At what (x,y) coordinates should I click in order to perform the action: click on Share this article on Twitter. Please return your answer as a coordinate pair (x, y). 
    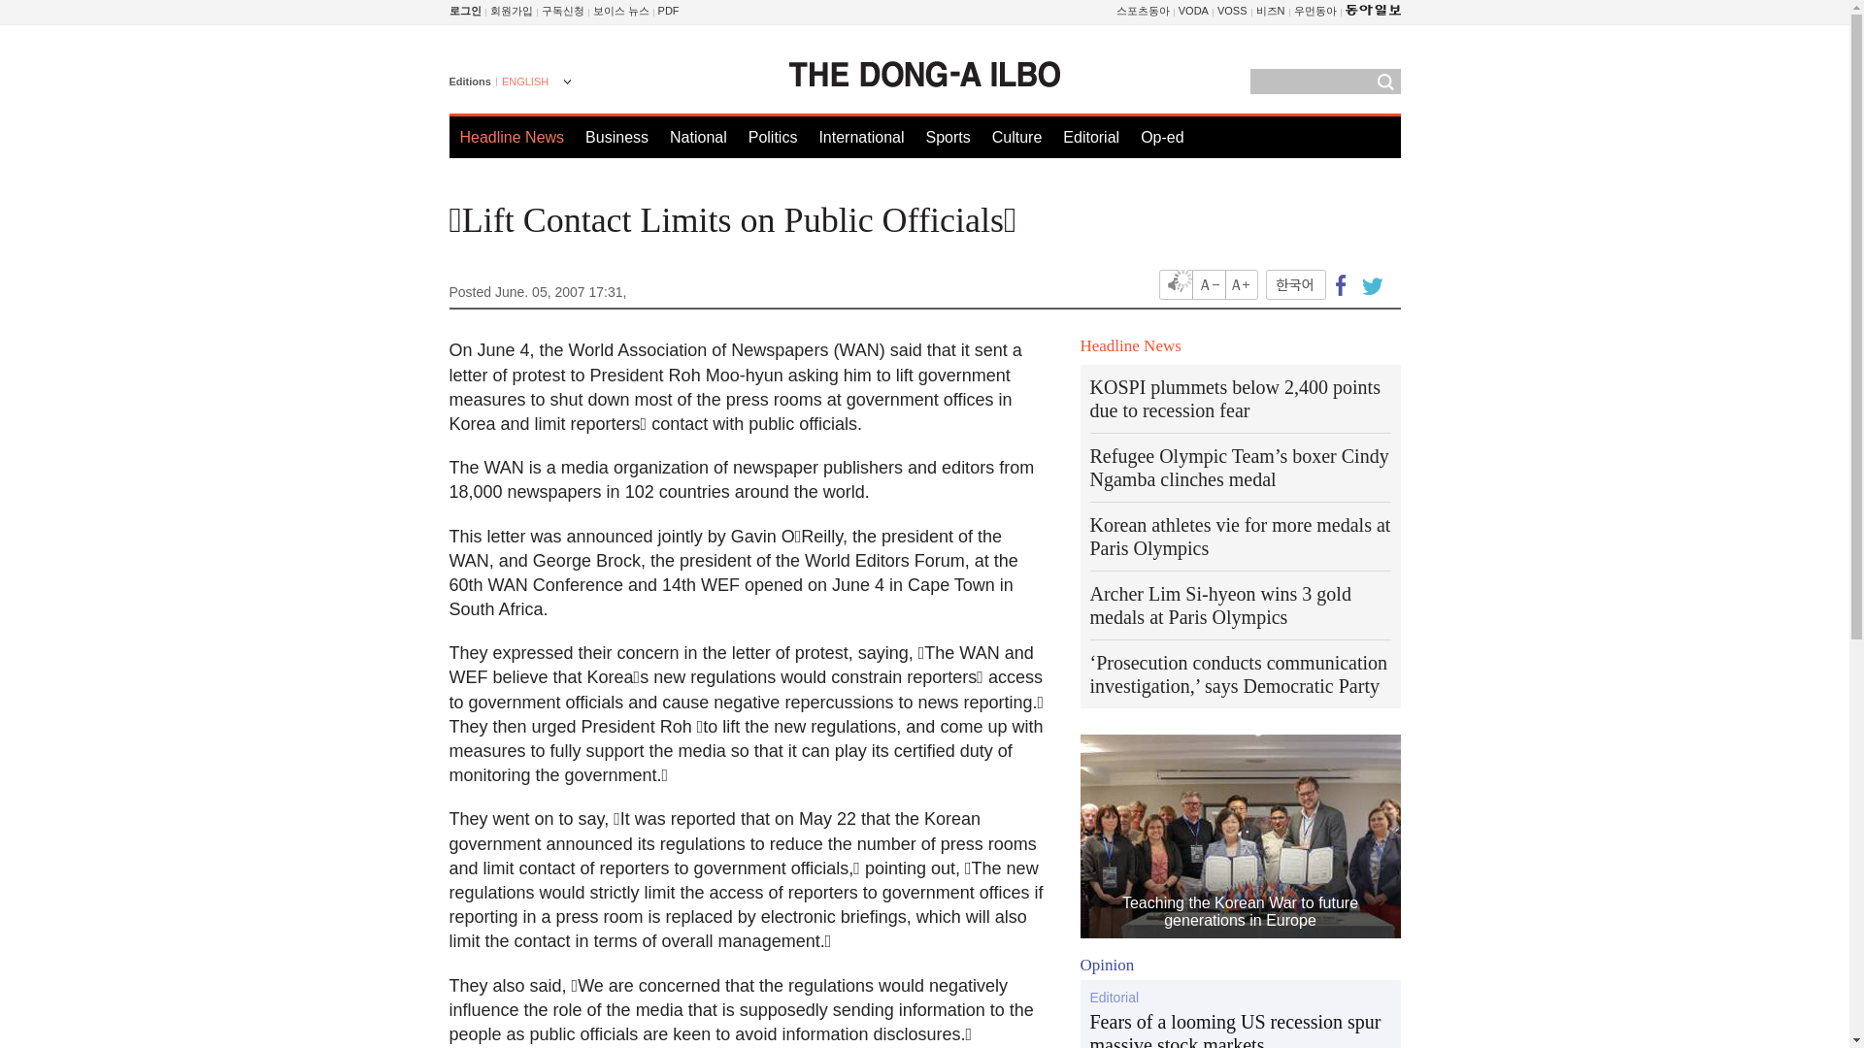
    Looking at the image, I should click on (1369, 283).